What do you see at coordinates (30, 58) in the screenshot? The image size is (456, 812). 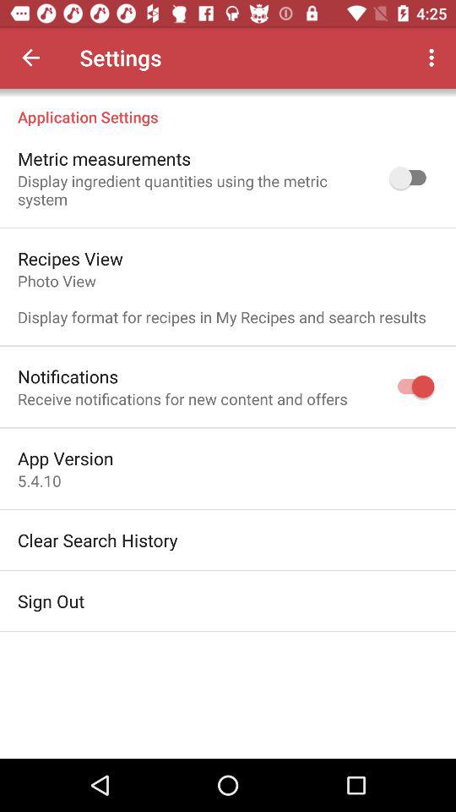 I see `go back to the app` at bounding box center [30, 58].